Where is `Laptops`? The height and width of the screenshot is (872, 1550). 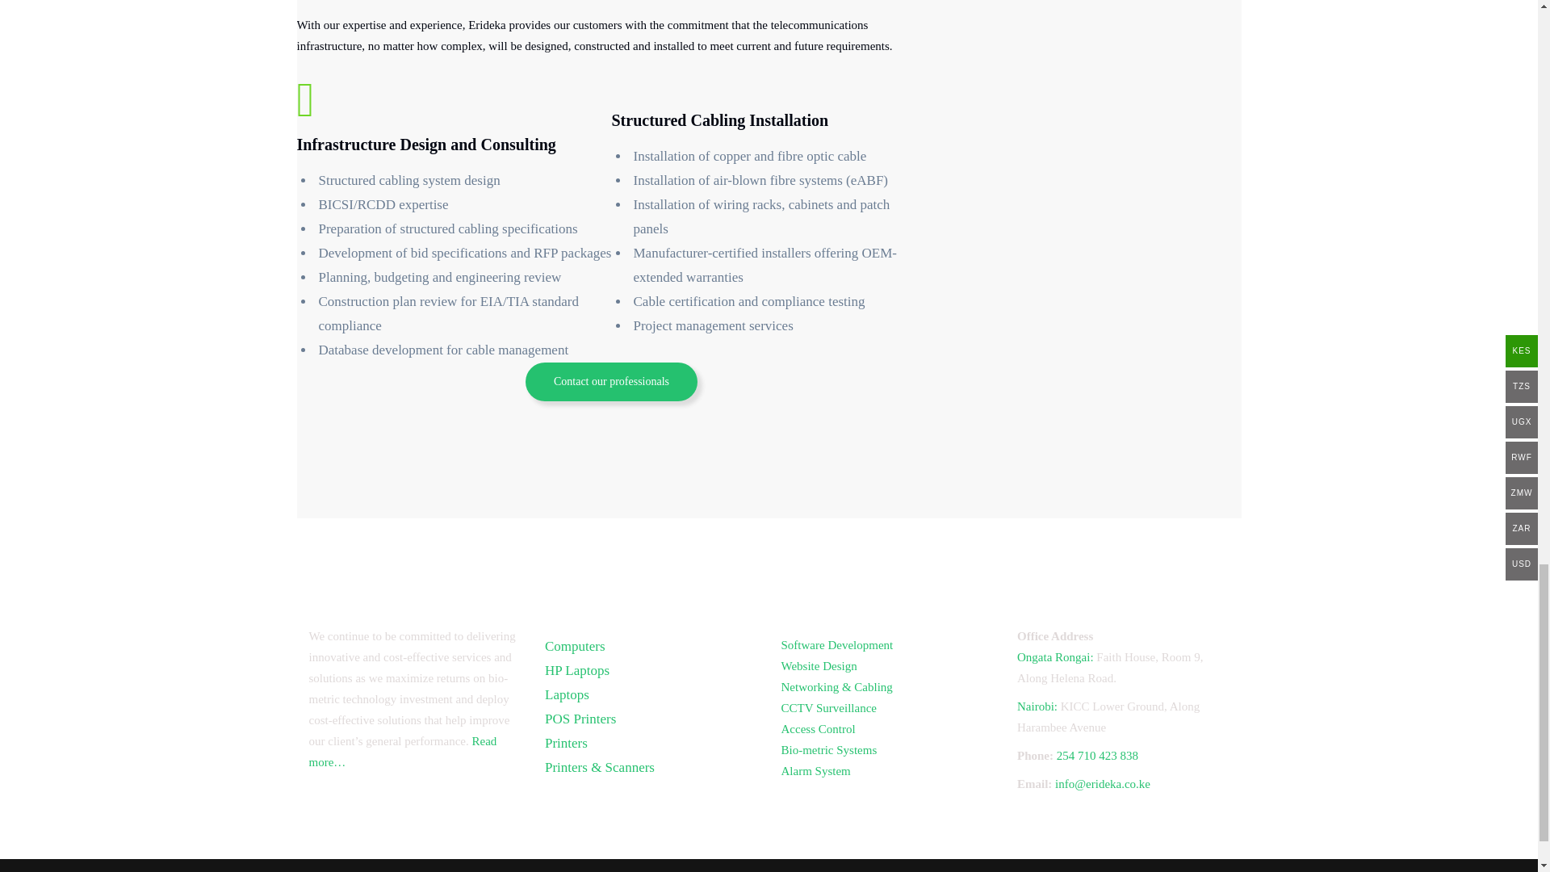
Laptops is located at coordinates (567, 694).